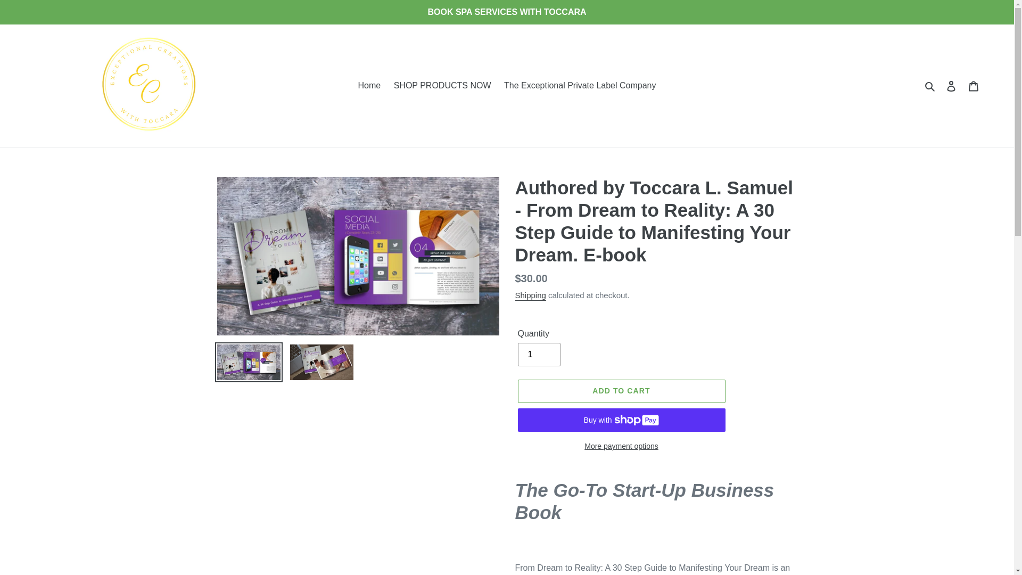 The height and width of the screenshot is (575, 1022). Describe the element at coordinates (974, 85) in the screenshot. I see `Cart` at that location.